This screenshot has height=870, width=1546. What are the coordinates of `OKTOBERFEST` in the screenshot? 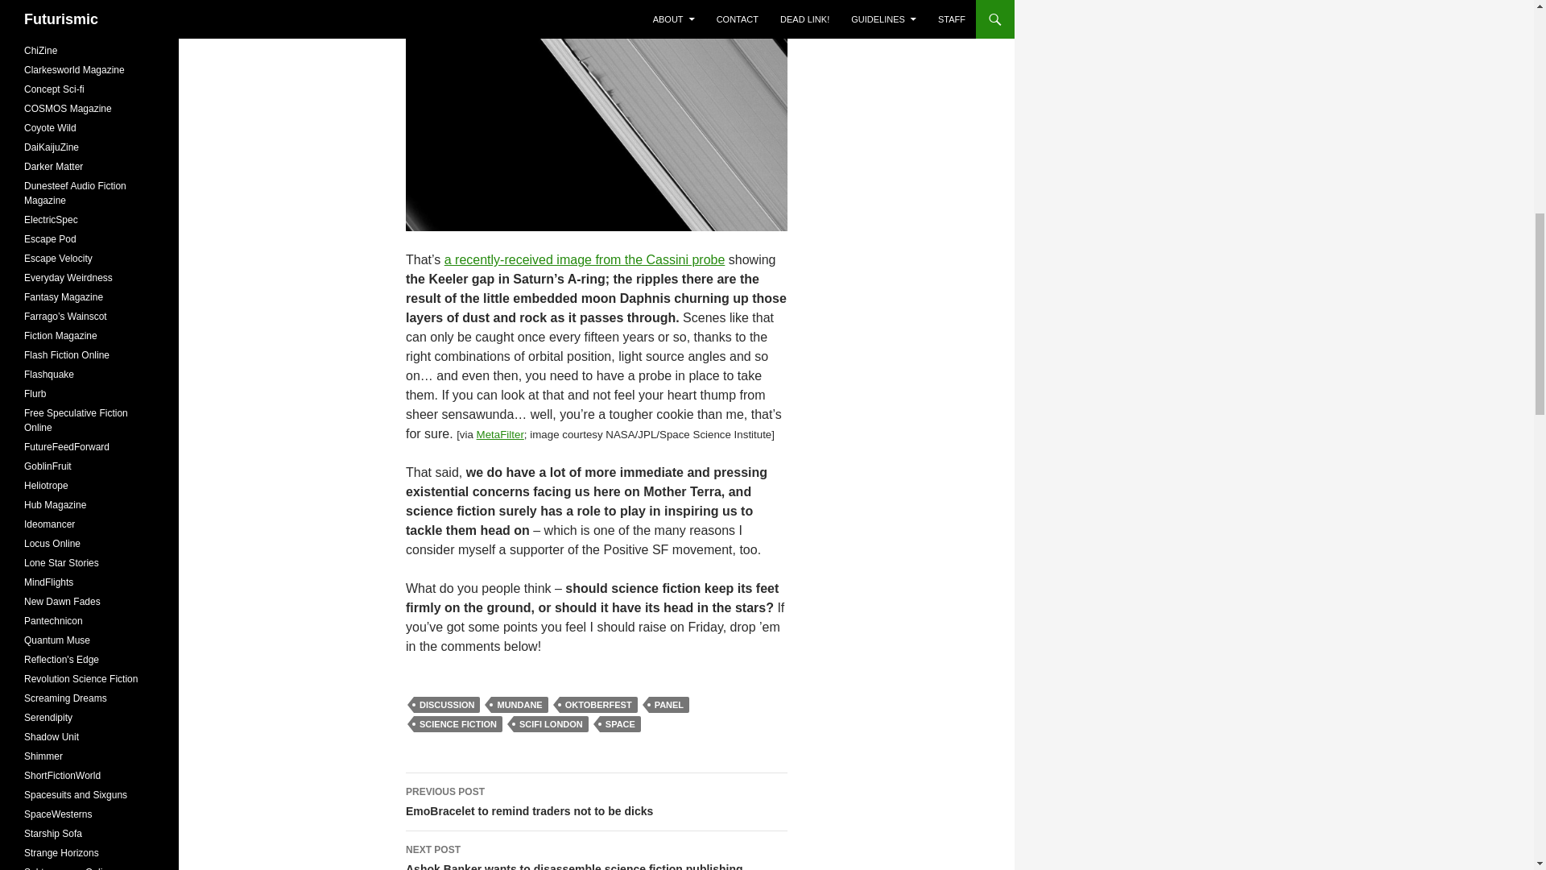 It's located at (596, 116).